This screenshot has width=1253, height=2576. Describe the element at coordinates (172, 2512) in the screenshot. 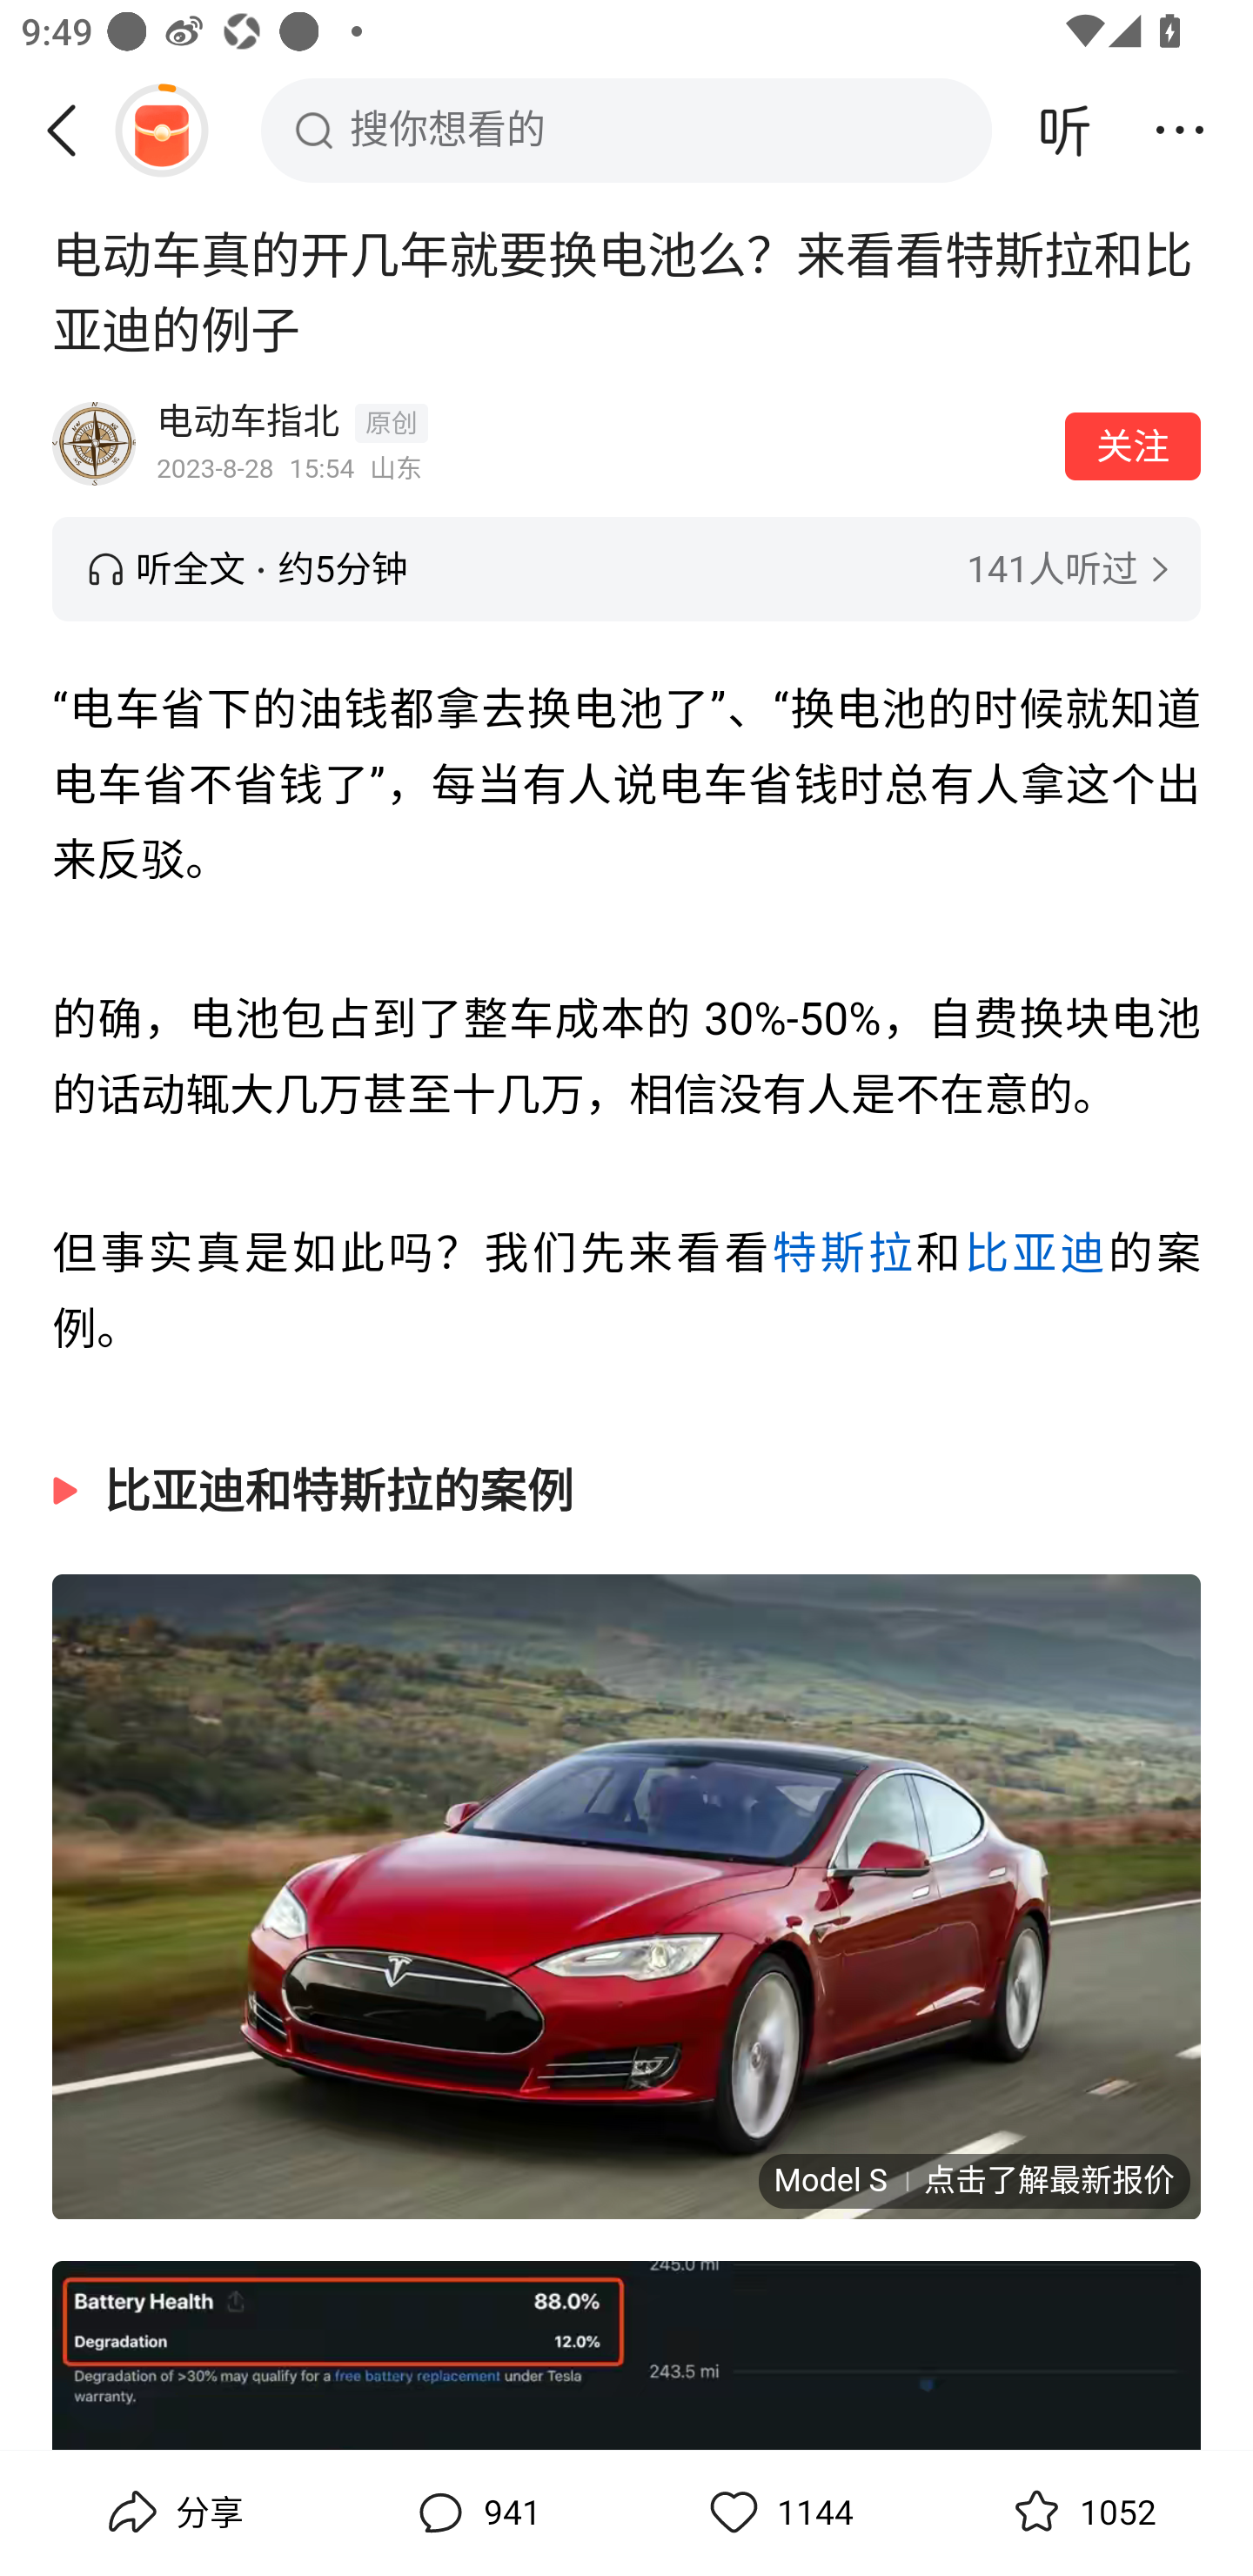

I see `分享` at that location.